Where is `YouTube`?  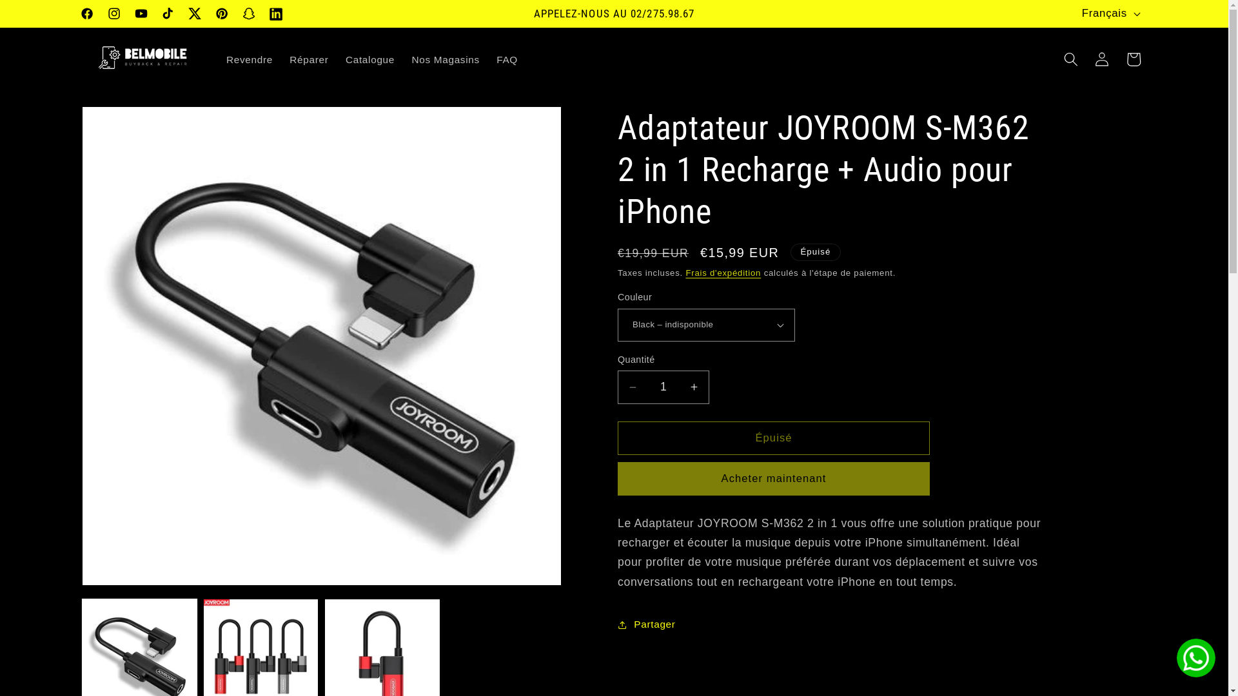 YouTube is located at coordinates (141, 14).